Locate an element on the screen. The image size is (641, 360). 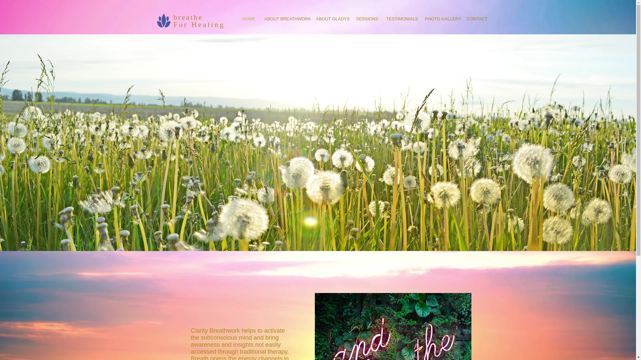
breathe is located at coordinates (188, 17).